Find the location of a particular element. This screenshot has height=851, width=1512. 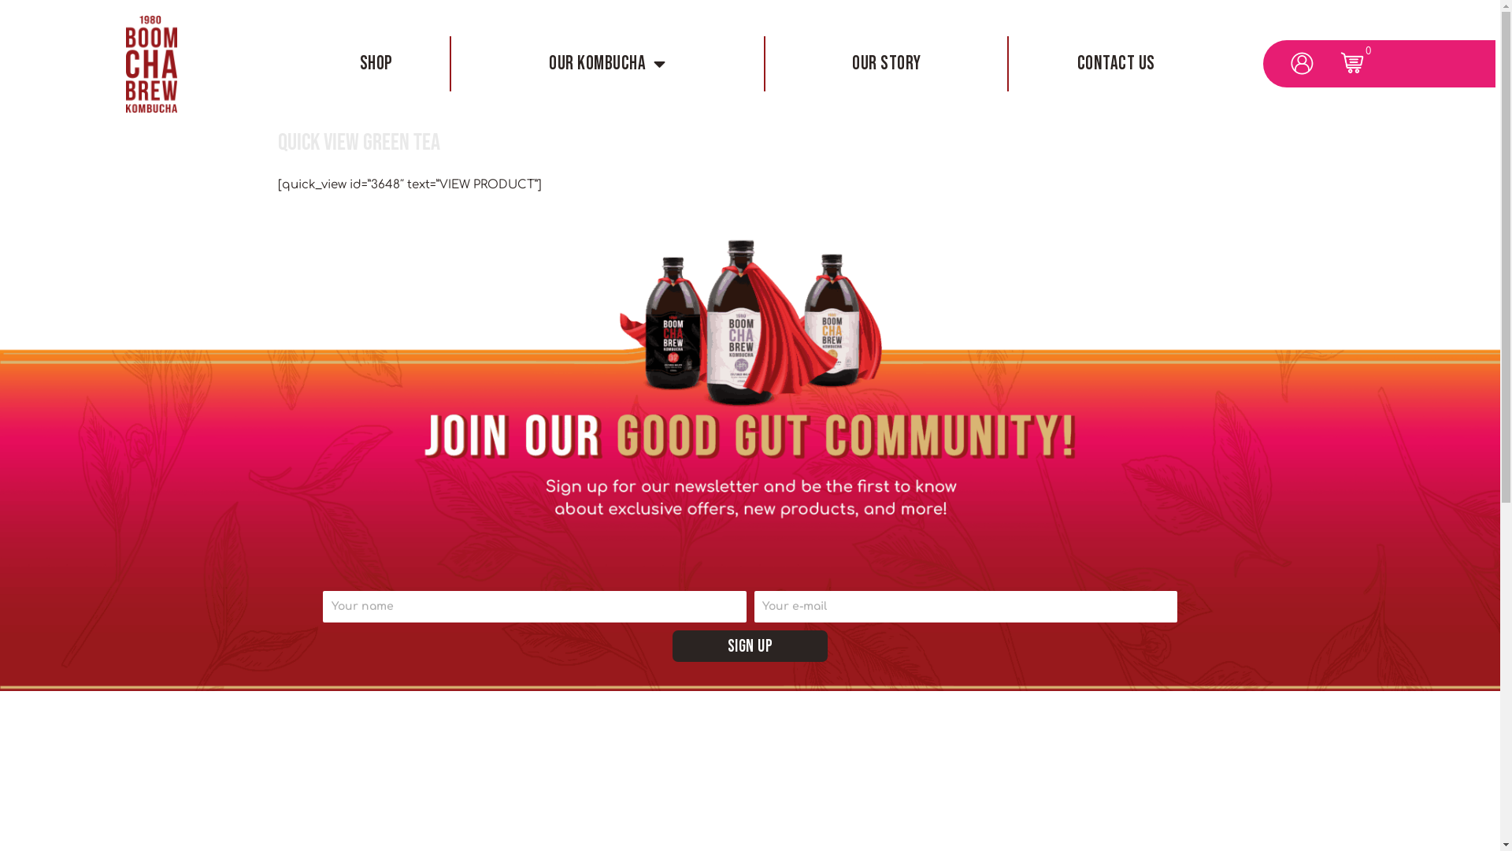

CONTACT US is located at coordinates (1117, 64).